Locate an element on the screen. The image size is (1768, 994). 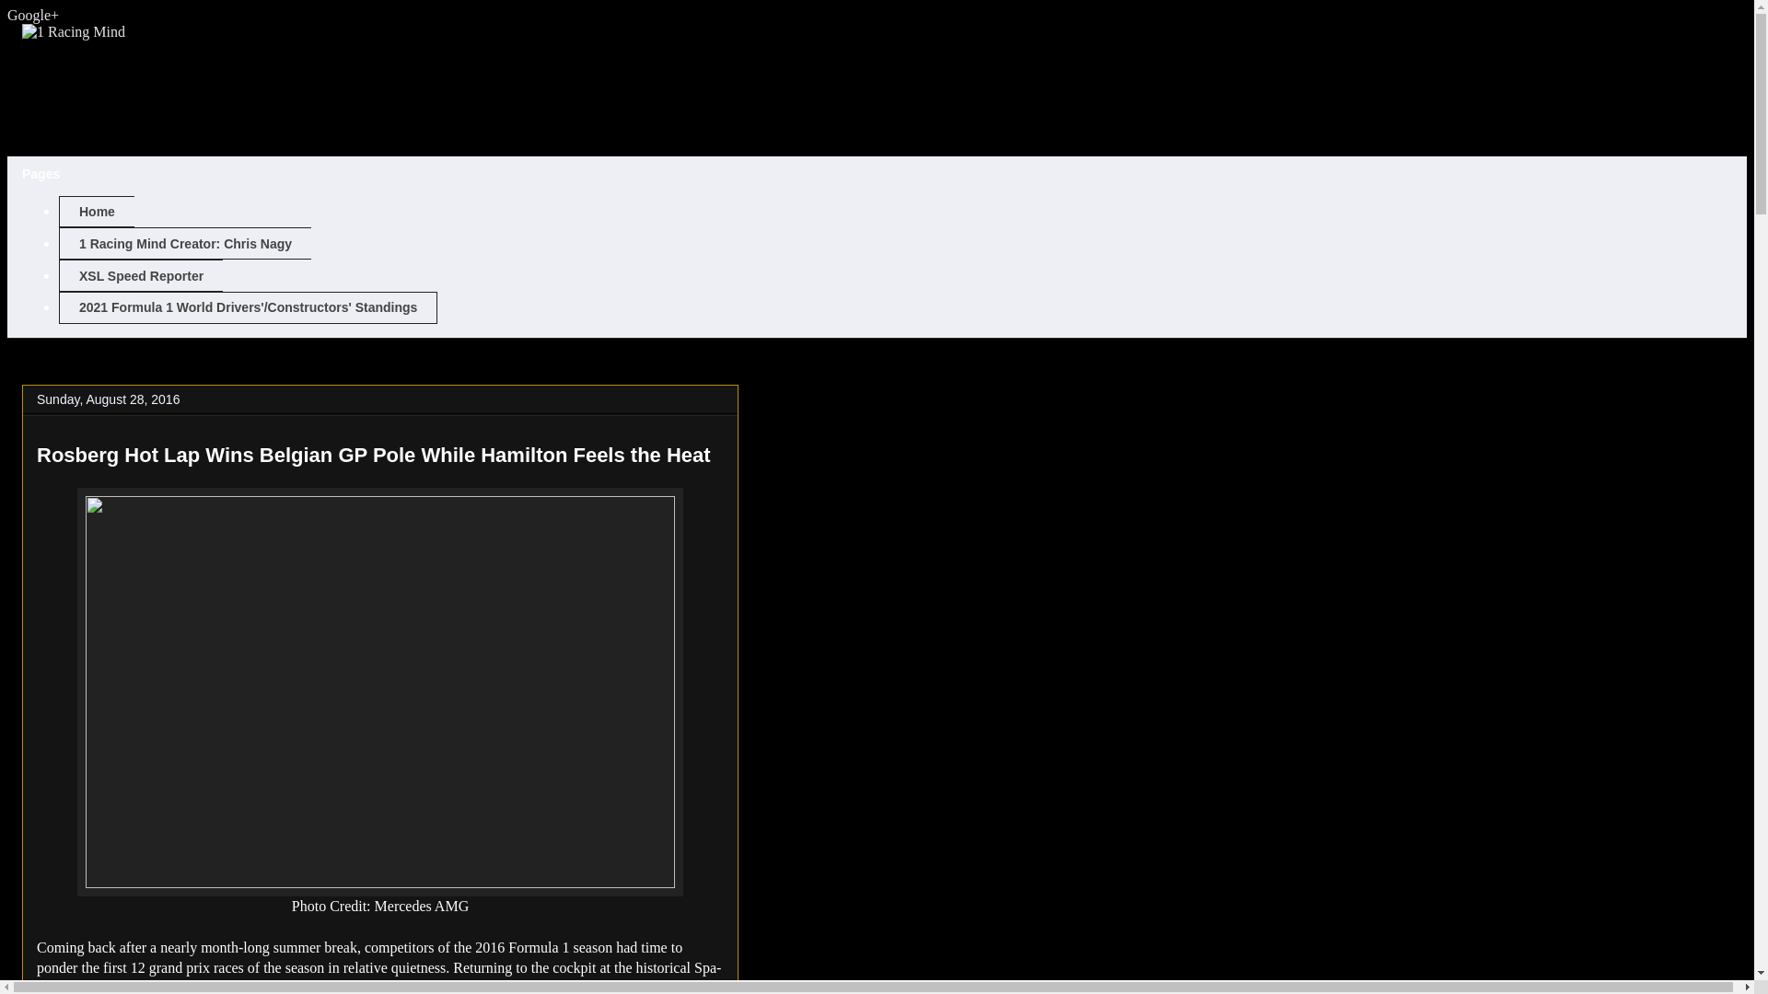
2021 Formula 1 World Drivers'/Constructors' Standings is located at coordinates (249, 307).